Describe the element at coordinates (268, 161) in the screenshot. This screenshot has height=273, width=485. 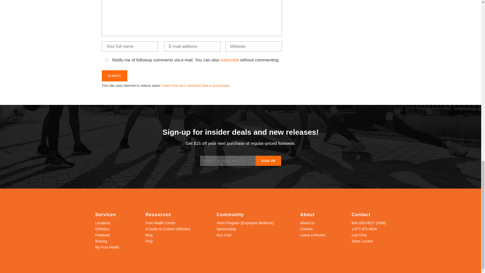
I see `Sign up` at that location.